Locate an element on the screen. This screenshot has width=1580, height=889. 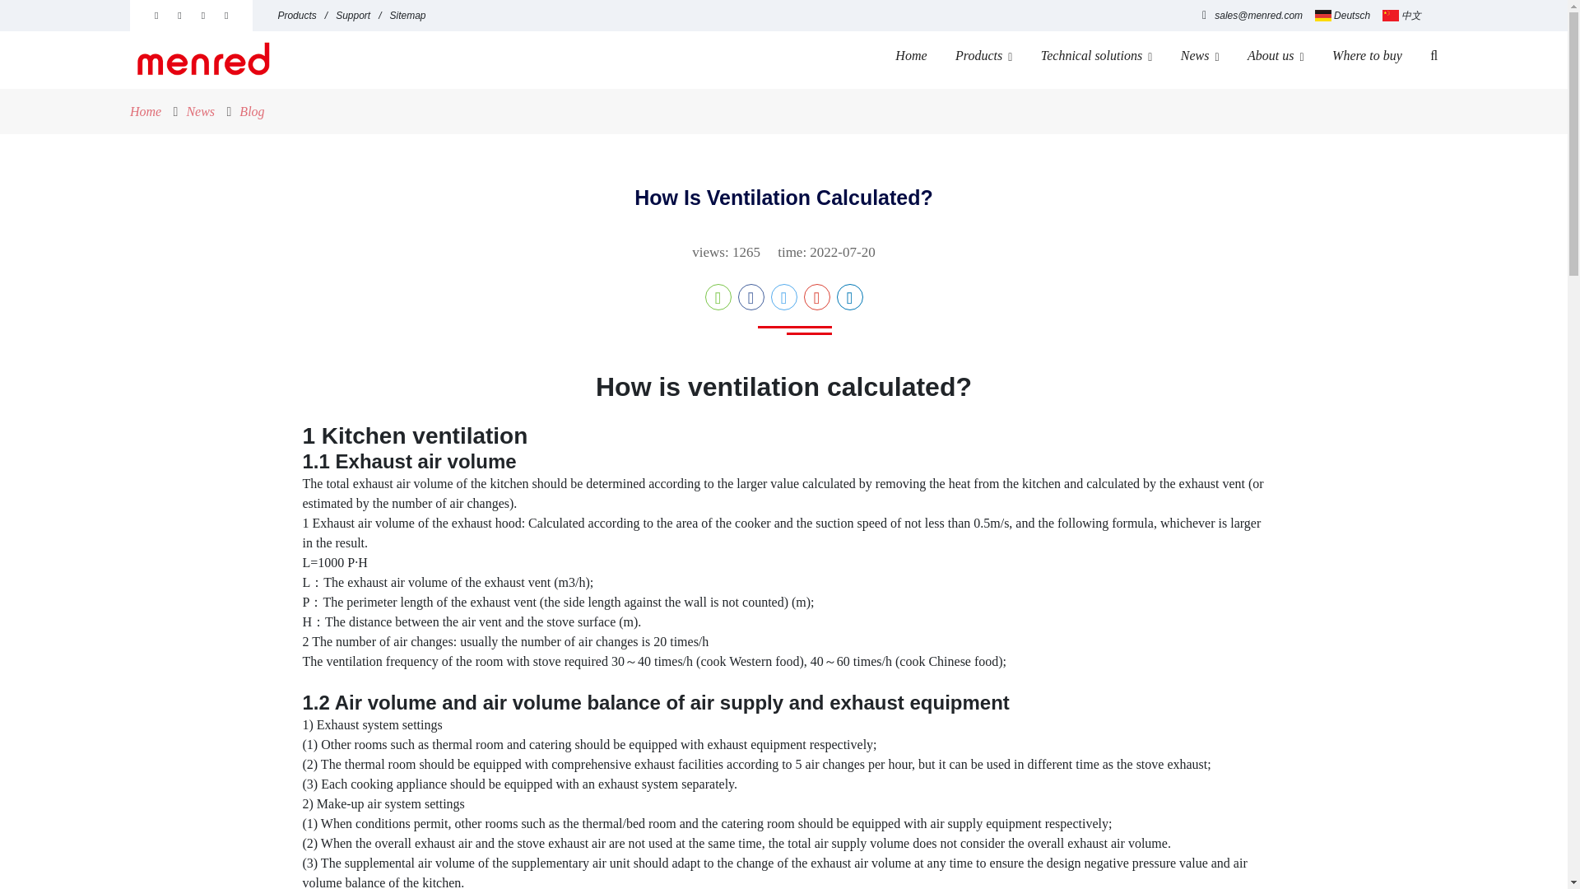
Support is located at coordinates (362, 15).